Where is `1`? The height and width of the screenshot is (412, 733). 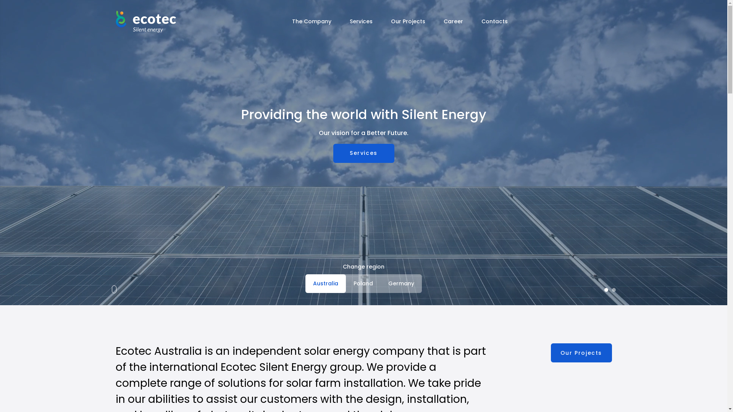 1 is located at coordinates (606, 290).